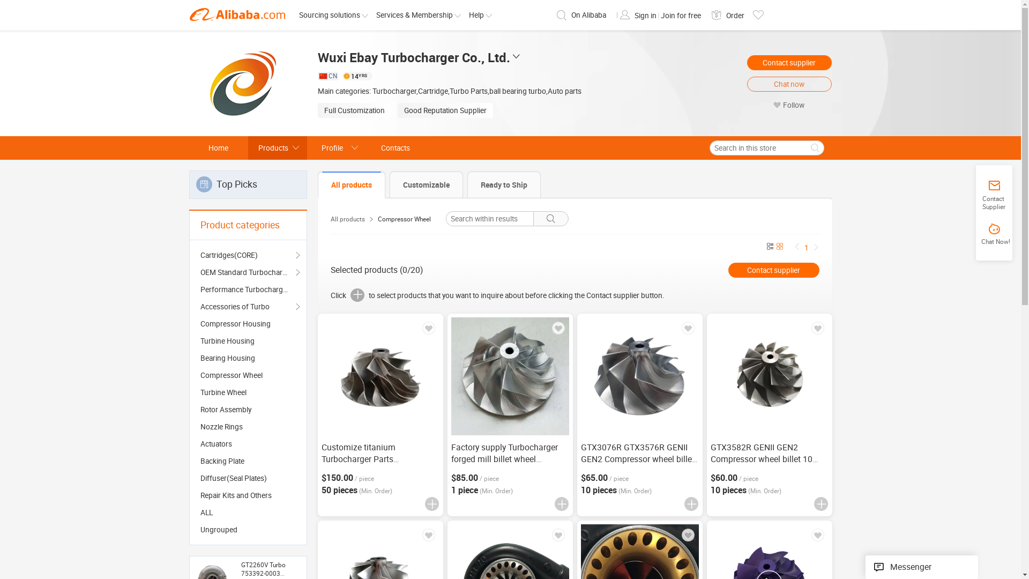 This screenshot has width=1029, height=579. I want to click on Turbine Housing, so click(248, 341).